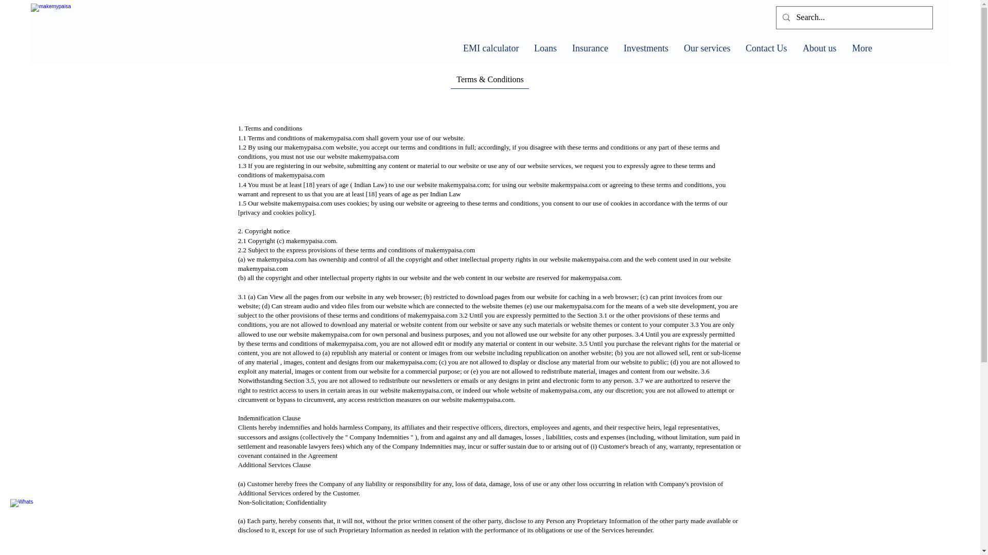 This screenshot has height=555, width=988. Describe the element at coordinates (645, 48) in the screenshot. I see `Investments` at that location.